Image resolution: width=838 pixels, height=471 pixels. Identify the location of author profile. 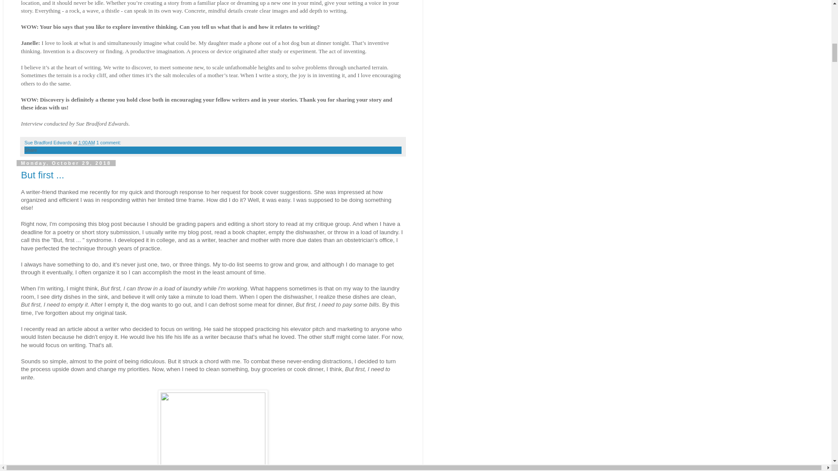
(49, 142).